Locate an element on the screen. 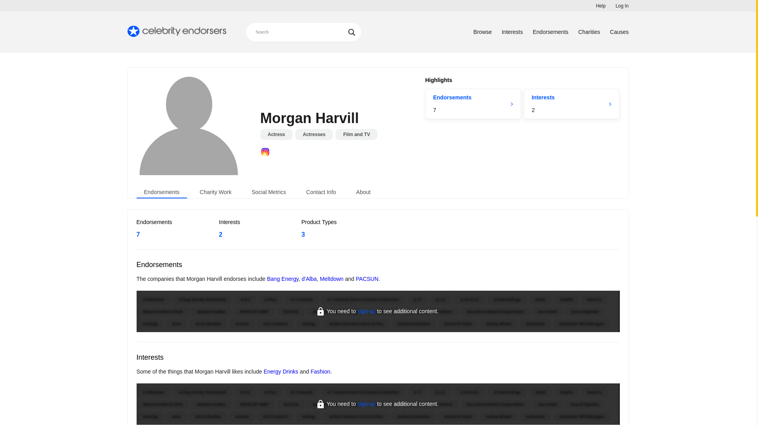 The width and height of the screenshot is (758, 426). PACSUN is located at coordinates (512, 32).